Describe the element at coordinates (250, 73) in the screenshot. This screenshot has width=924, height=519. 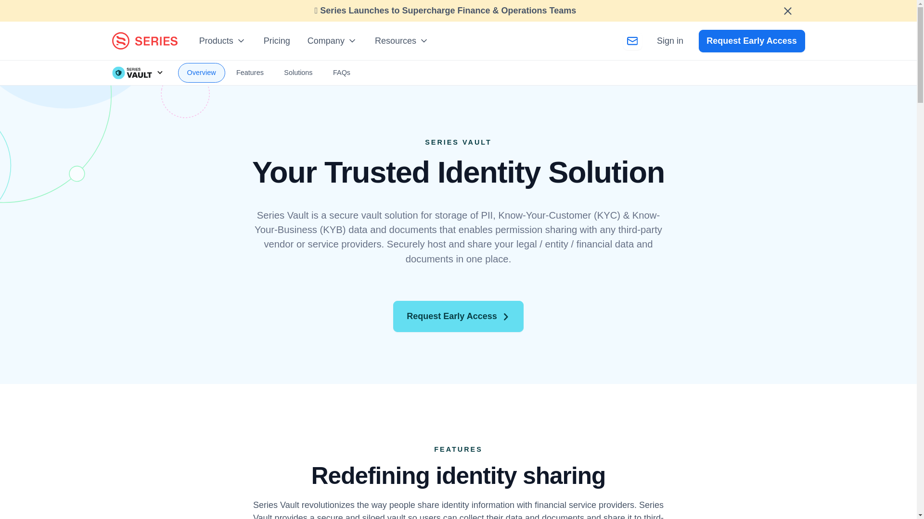
I see `Features` at that location.